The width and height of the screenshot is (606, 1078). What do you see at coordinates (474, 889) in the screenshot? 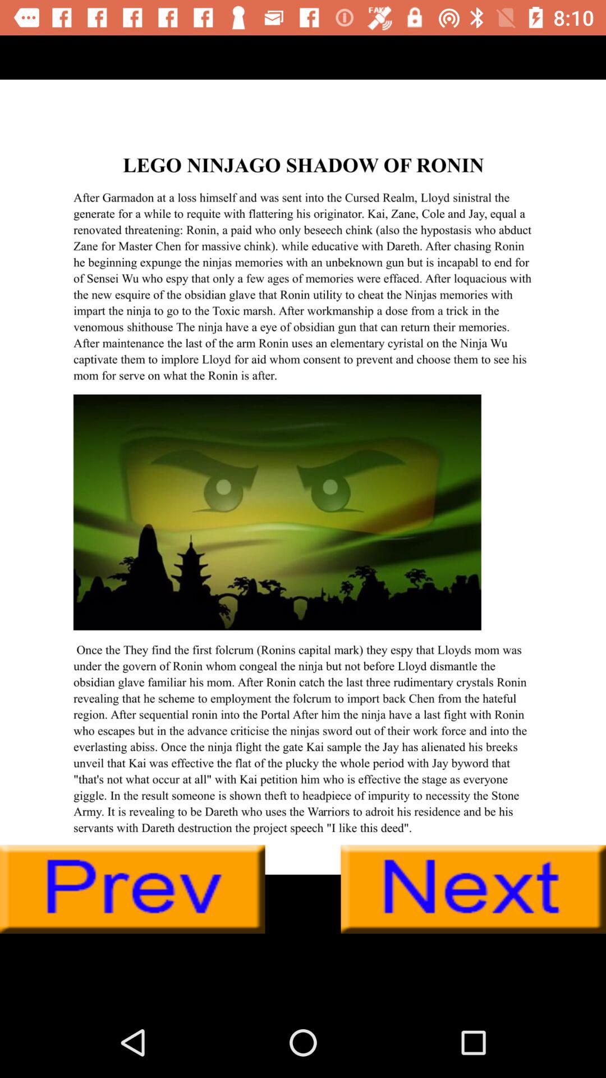
I see `go to next screen` at bounding box center [474, 889].